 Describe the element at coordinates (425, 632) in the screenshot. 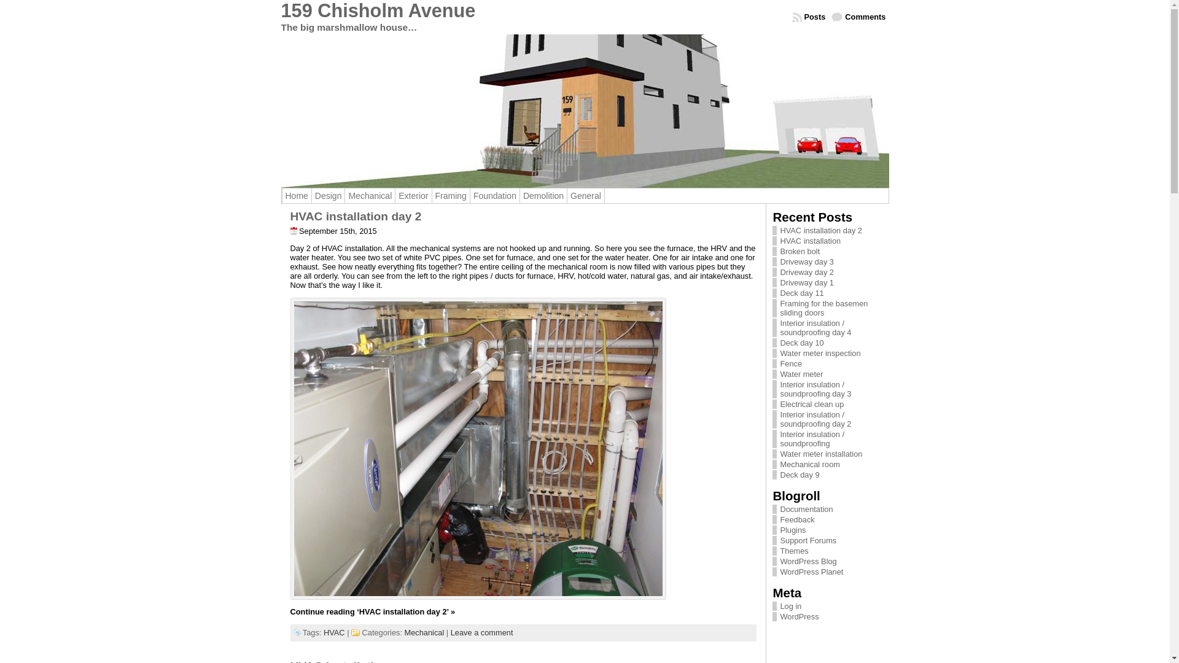

I see `Mechanical` at that location.